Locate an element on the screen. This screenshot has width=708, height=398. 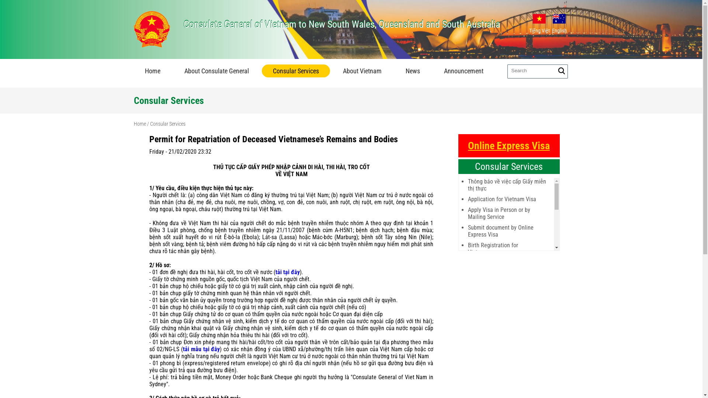
English is located at coordinates (560, 24).